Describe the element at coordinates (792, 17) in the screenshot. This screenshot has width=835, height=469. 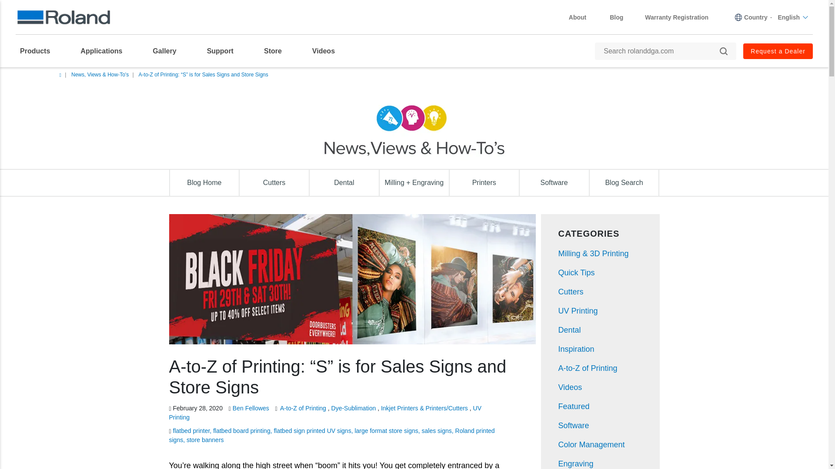
I see `English` at that location.